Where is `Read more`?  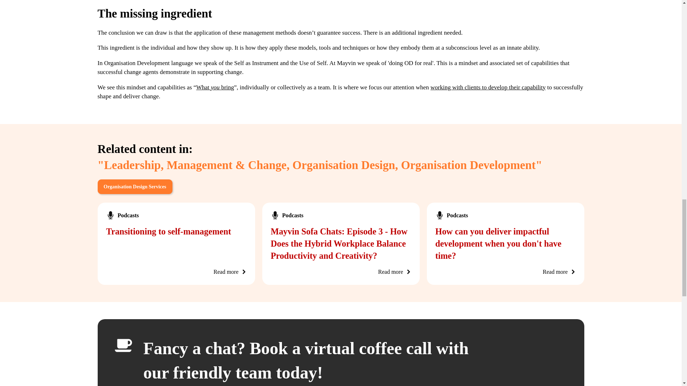
Read more is located at coordinates (391, 272).